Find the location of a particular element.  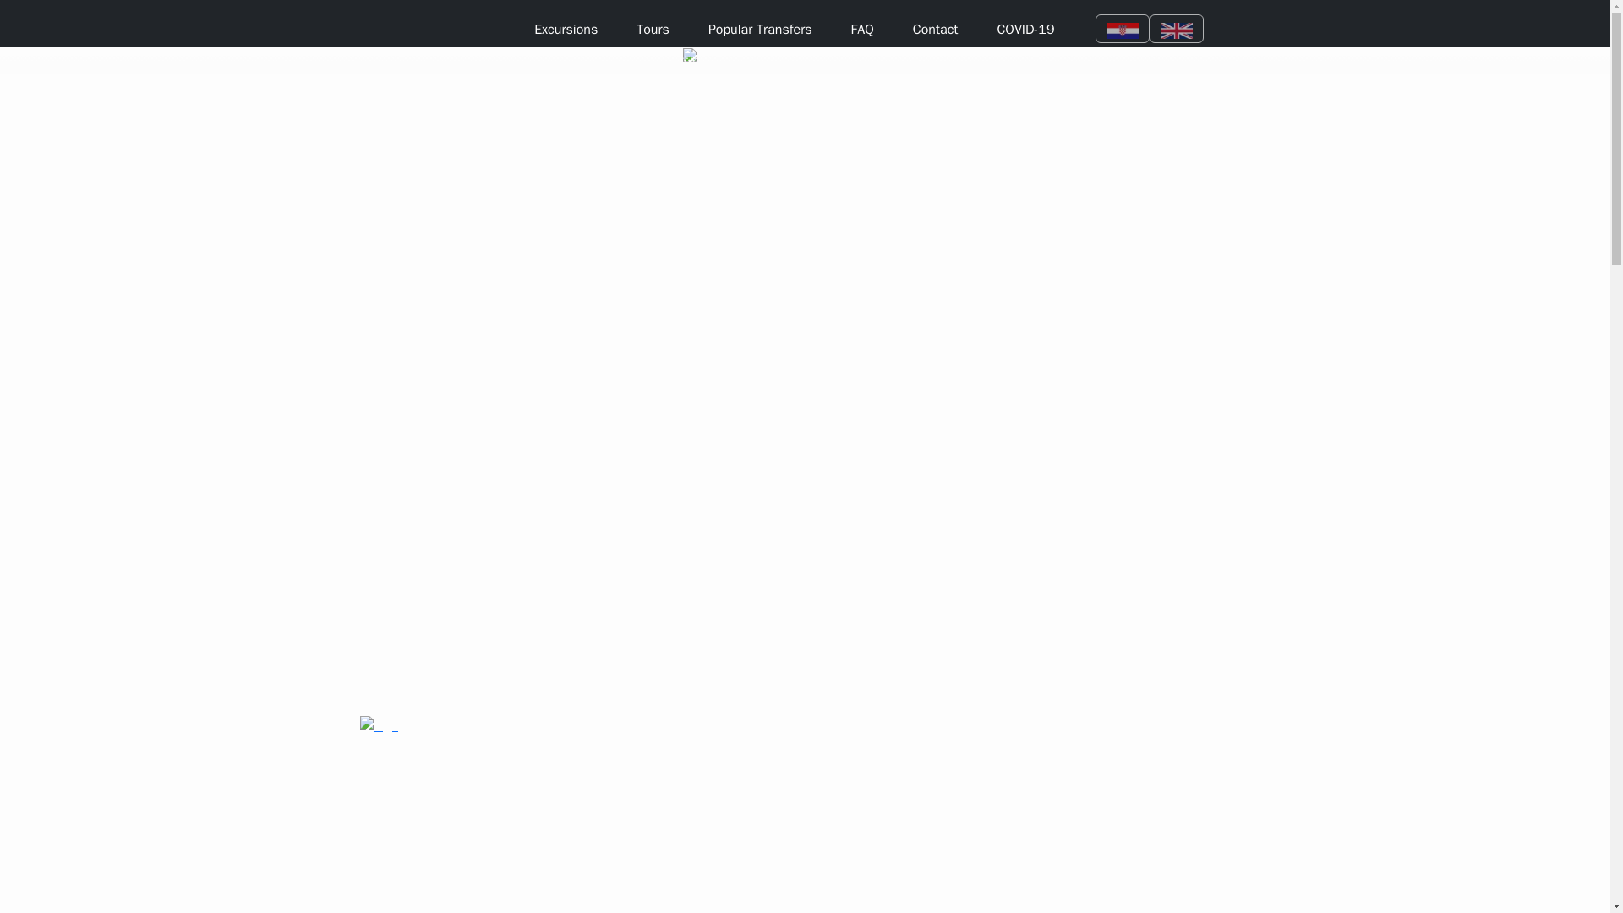

Excursions is located at coordinates (566, 29).